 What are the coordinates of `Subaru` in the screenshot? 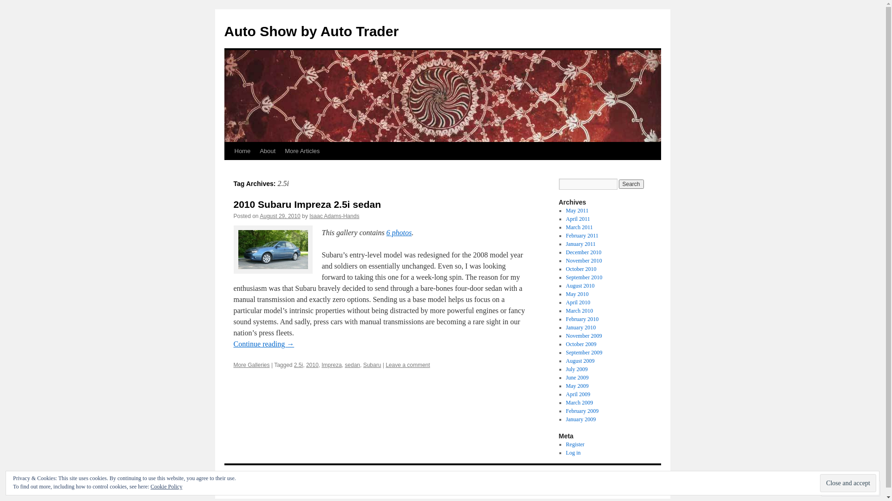 It's located at (373, 365).